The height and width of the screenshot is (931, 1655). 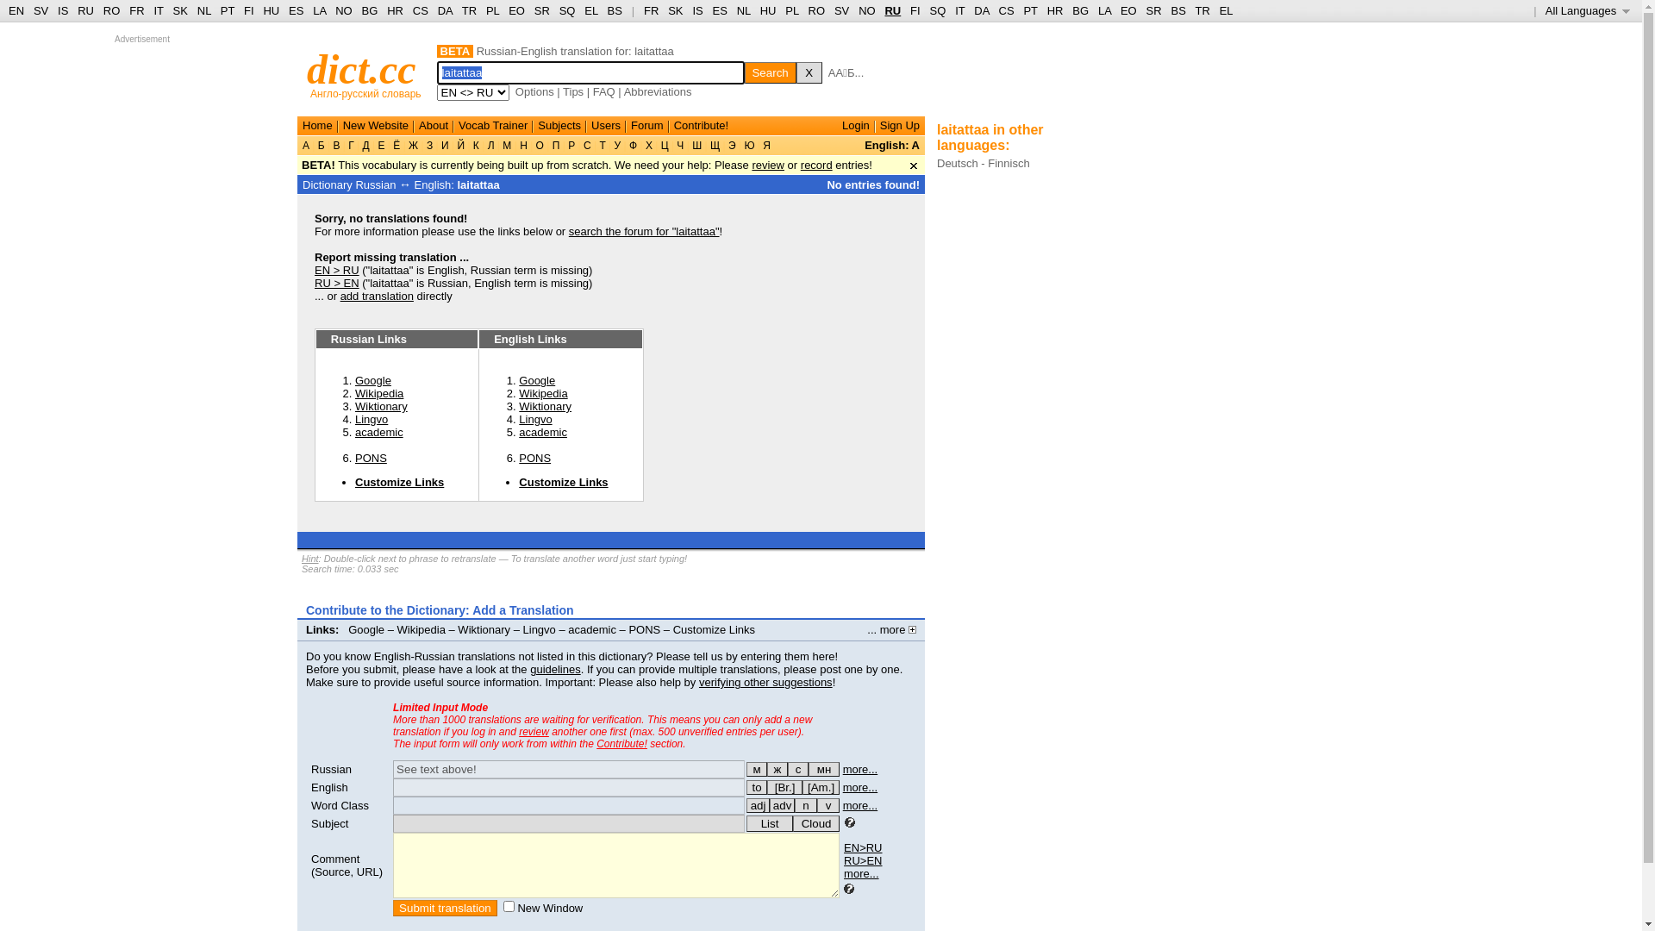 What do you see at coordinates (697, 10) in the screenshot?
I see `IS` at bounding box center [697, 10].